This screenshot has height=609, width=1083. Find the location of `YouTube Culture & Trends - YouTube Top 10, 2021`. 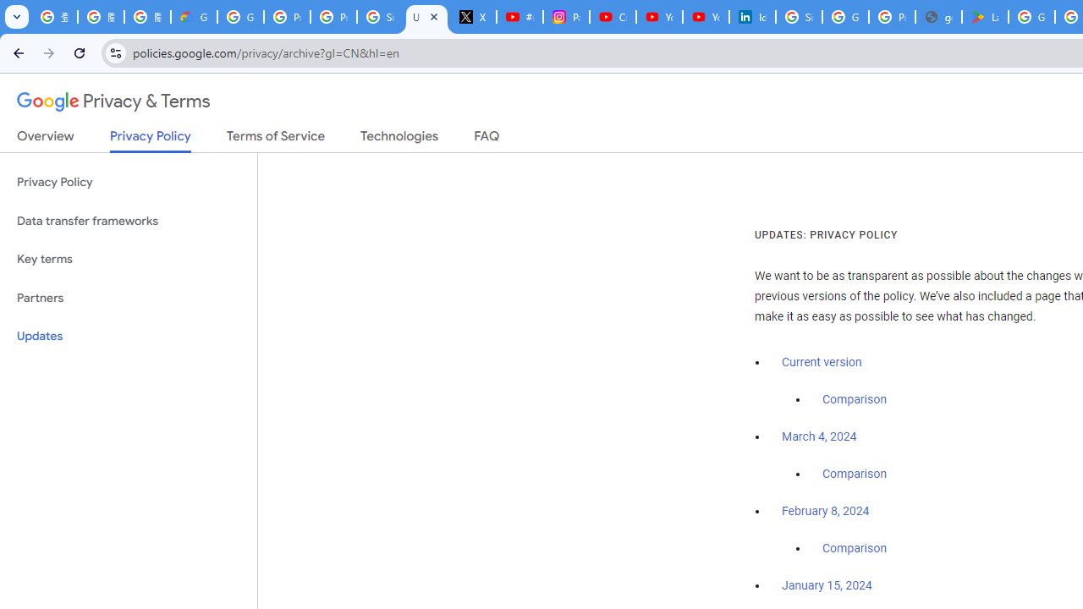

YouTube Culture & Trends - YouTube Top 10, 2021 is located at coordinates (706, 17).